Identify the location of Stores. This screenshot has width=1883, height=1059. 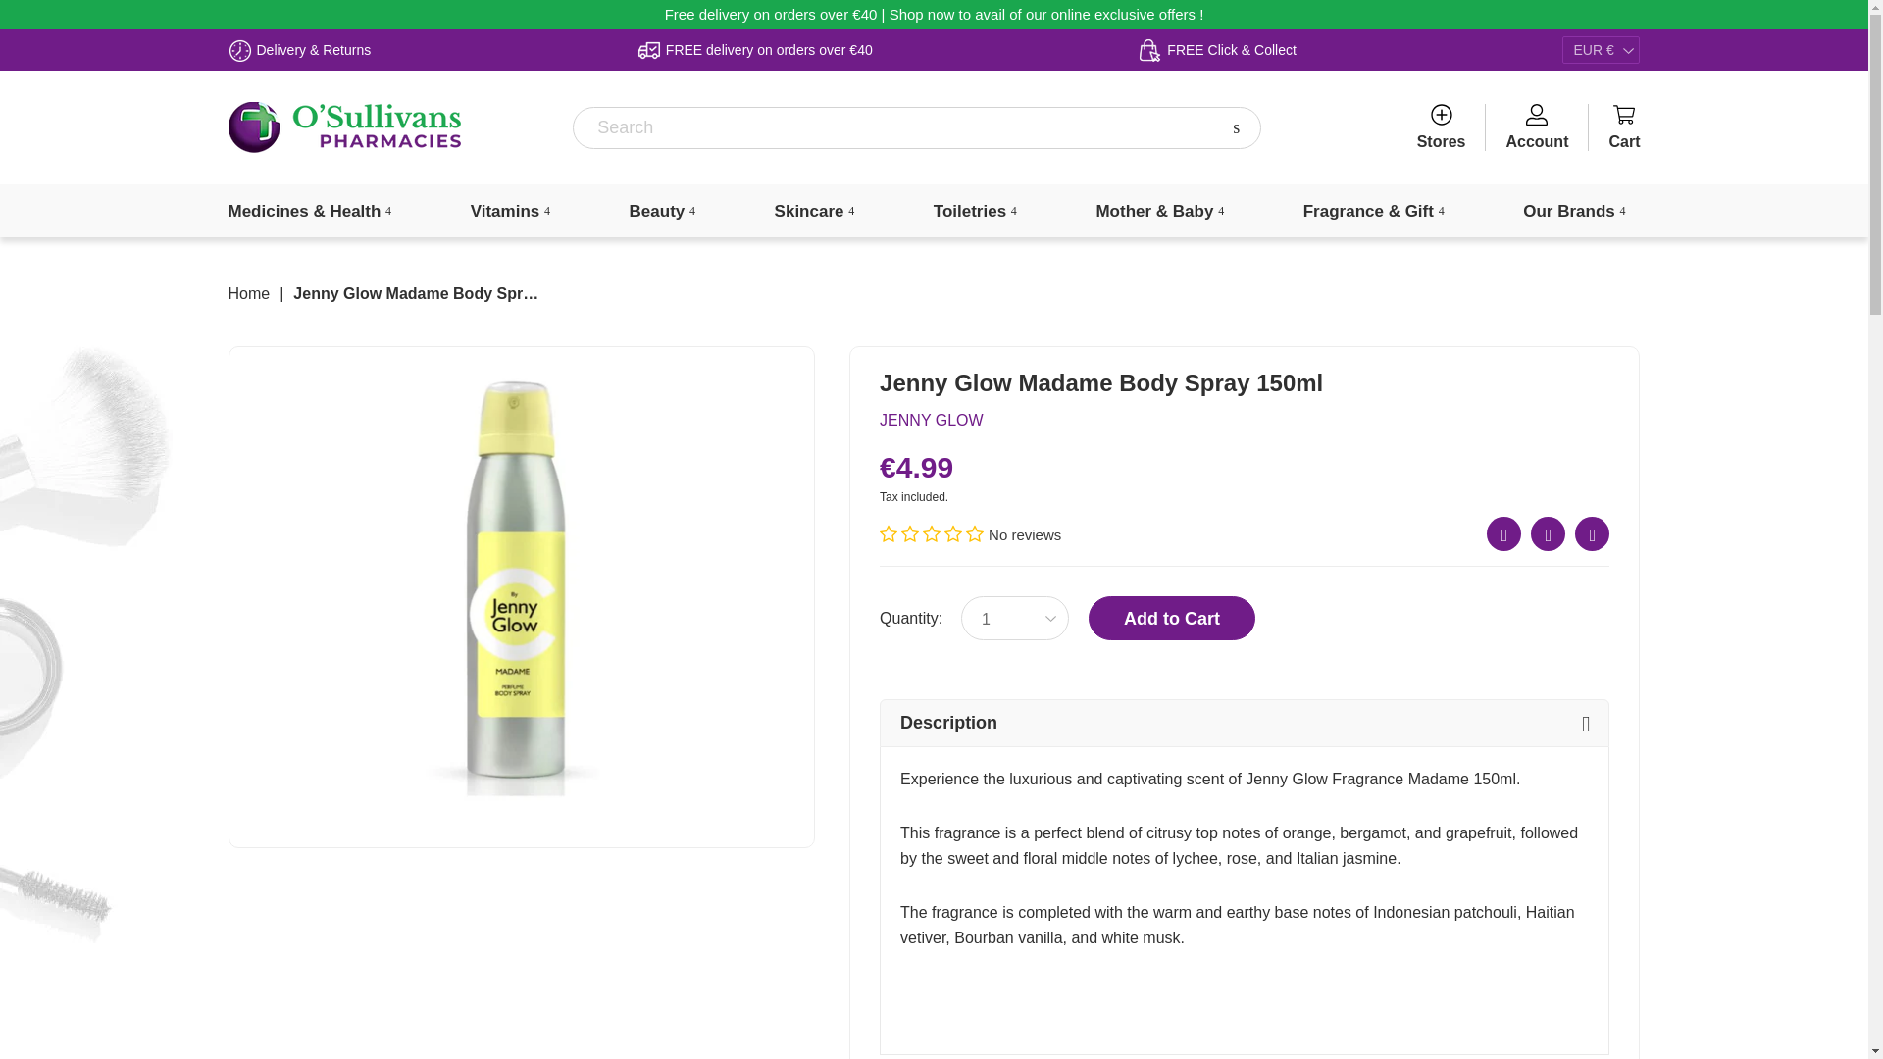
(1442, 127).